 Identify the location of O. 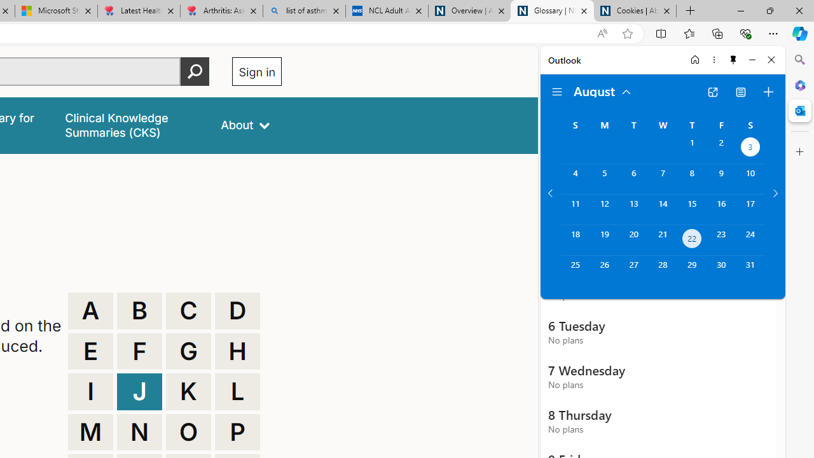
(188, 433).